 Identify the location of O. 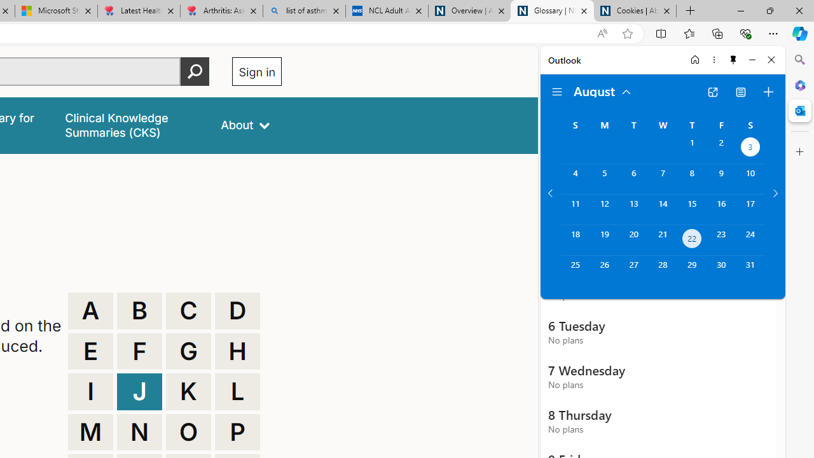
(188, 433).